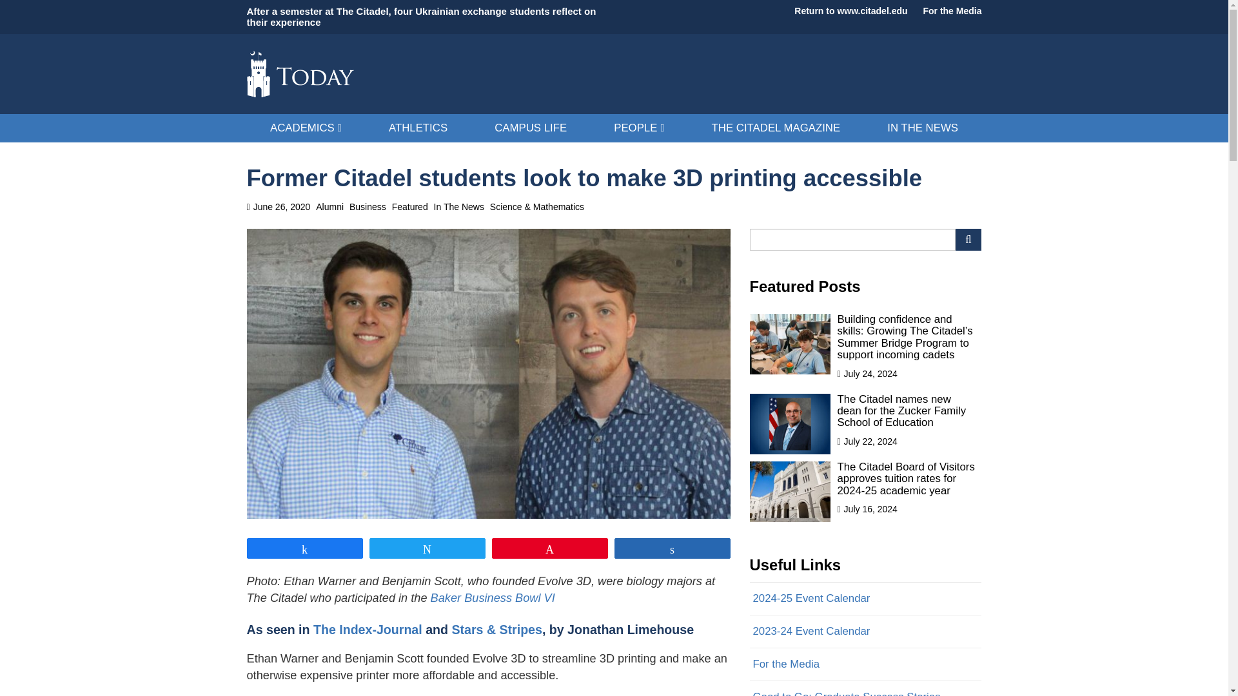 Image resolution: width=1238 pixels, height=696 pixels. Describe the element at coordinates (368, 208) in the screenshot. I see `Business` at that location.